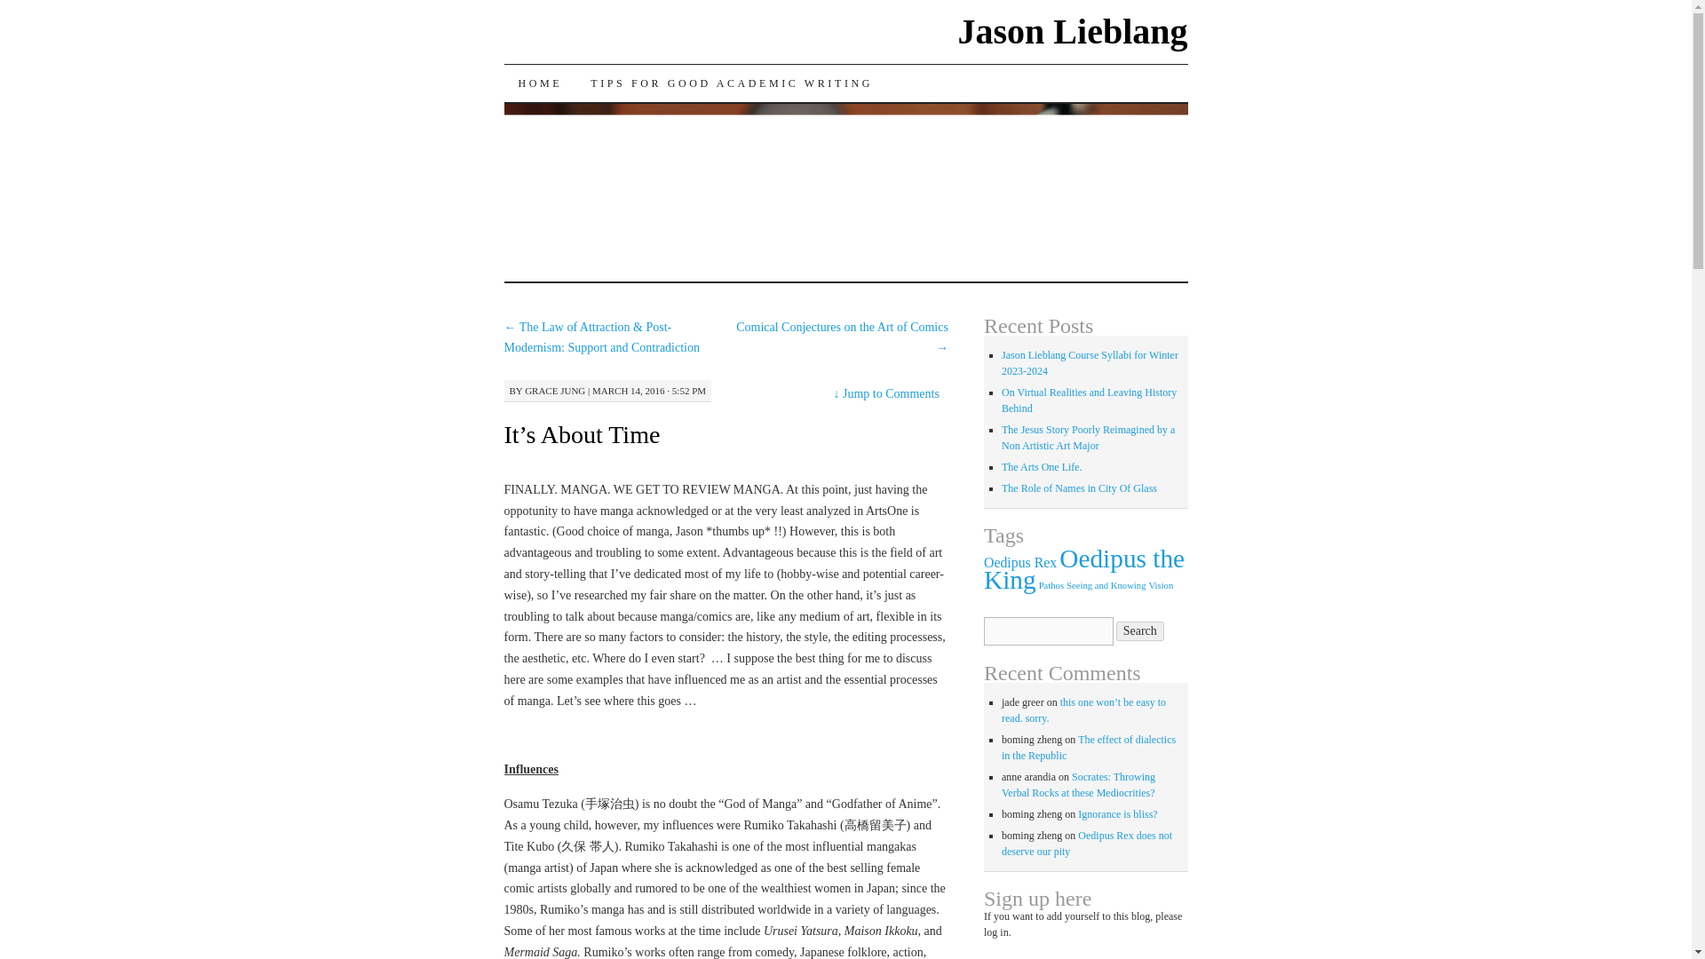 The image size is (1705, 959). I want to click on Search, so click(1140, 630).